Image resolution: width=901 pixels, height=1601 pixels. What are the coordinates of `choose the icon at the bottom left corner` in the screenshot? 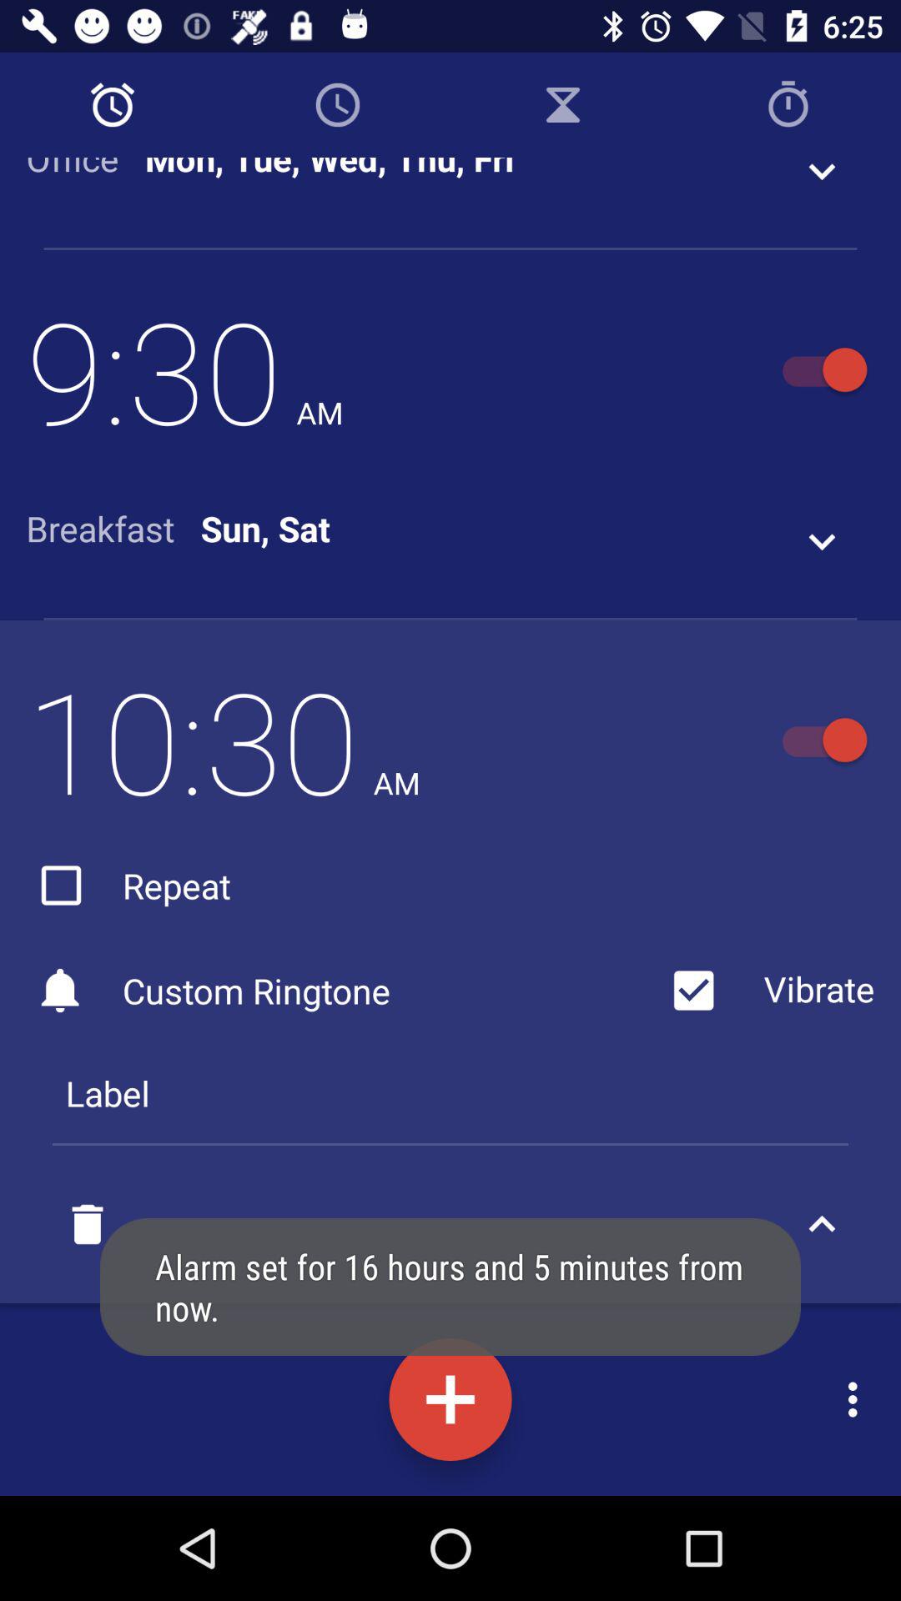 It's located at (88, 1224).